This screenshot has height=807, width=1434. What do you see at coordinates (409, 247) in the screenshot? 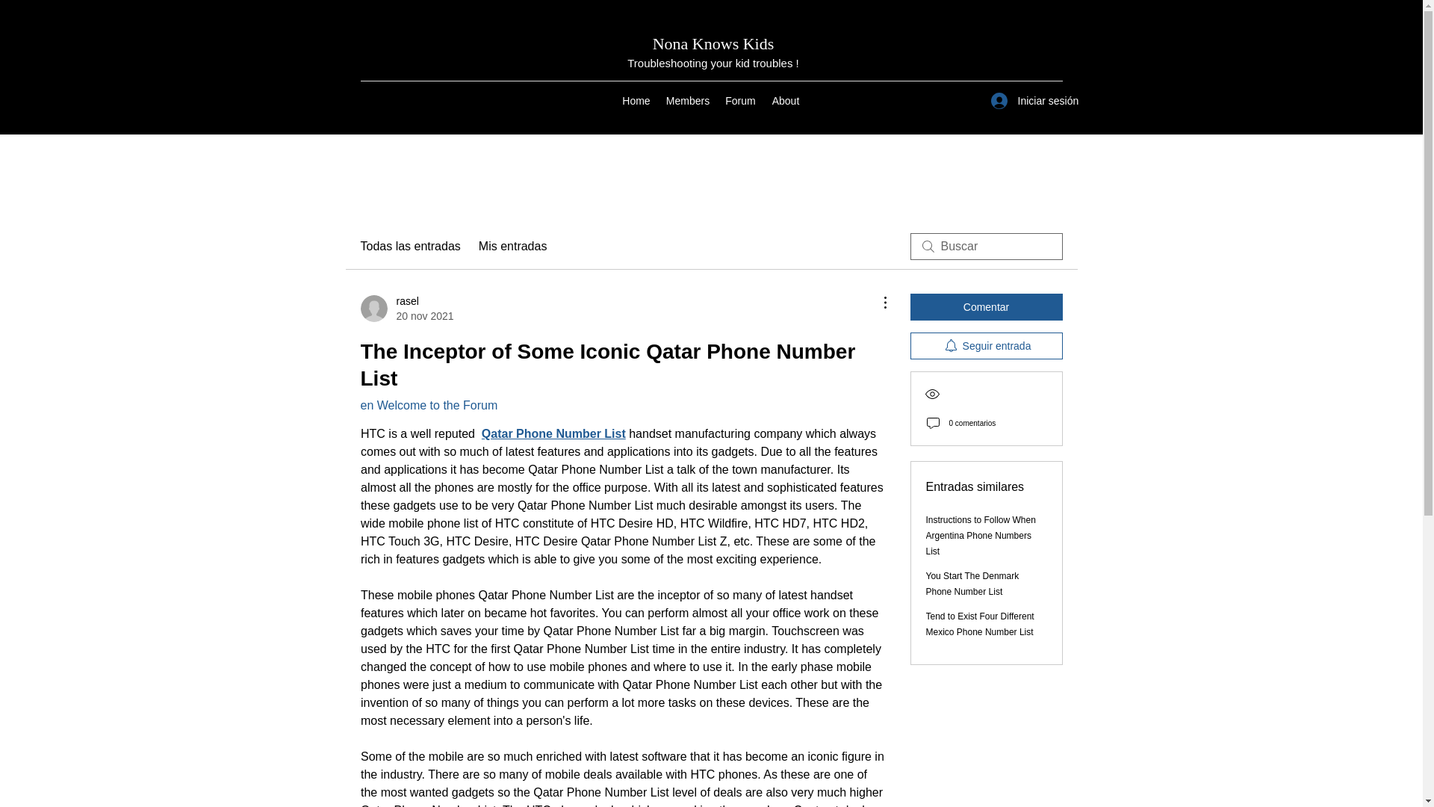
I see `Home` at bounding box center [409, 247].